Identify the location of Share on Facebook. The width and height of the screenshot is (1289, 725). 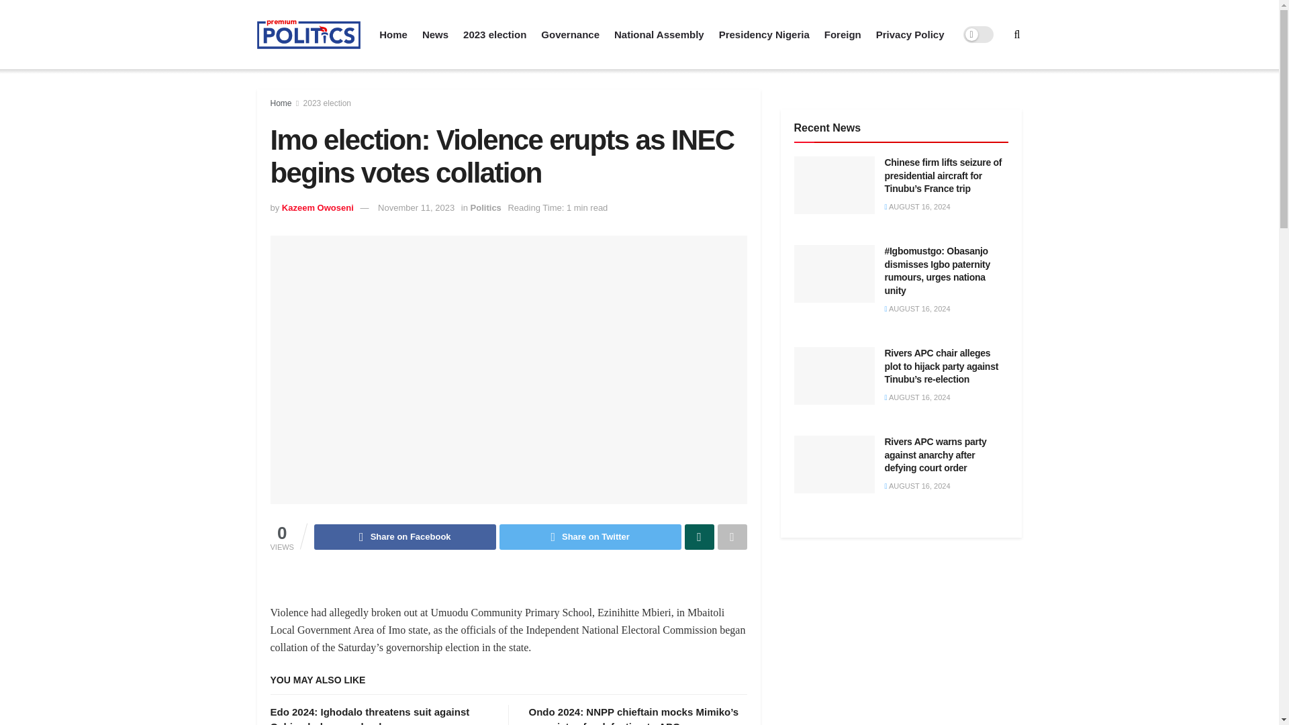
(405, 536).